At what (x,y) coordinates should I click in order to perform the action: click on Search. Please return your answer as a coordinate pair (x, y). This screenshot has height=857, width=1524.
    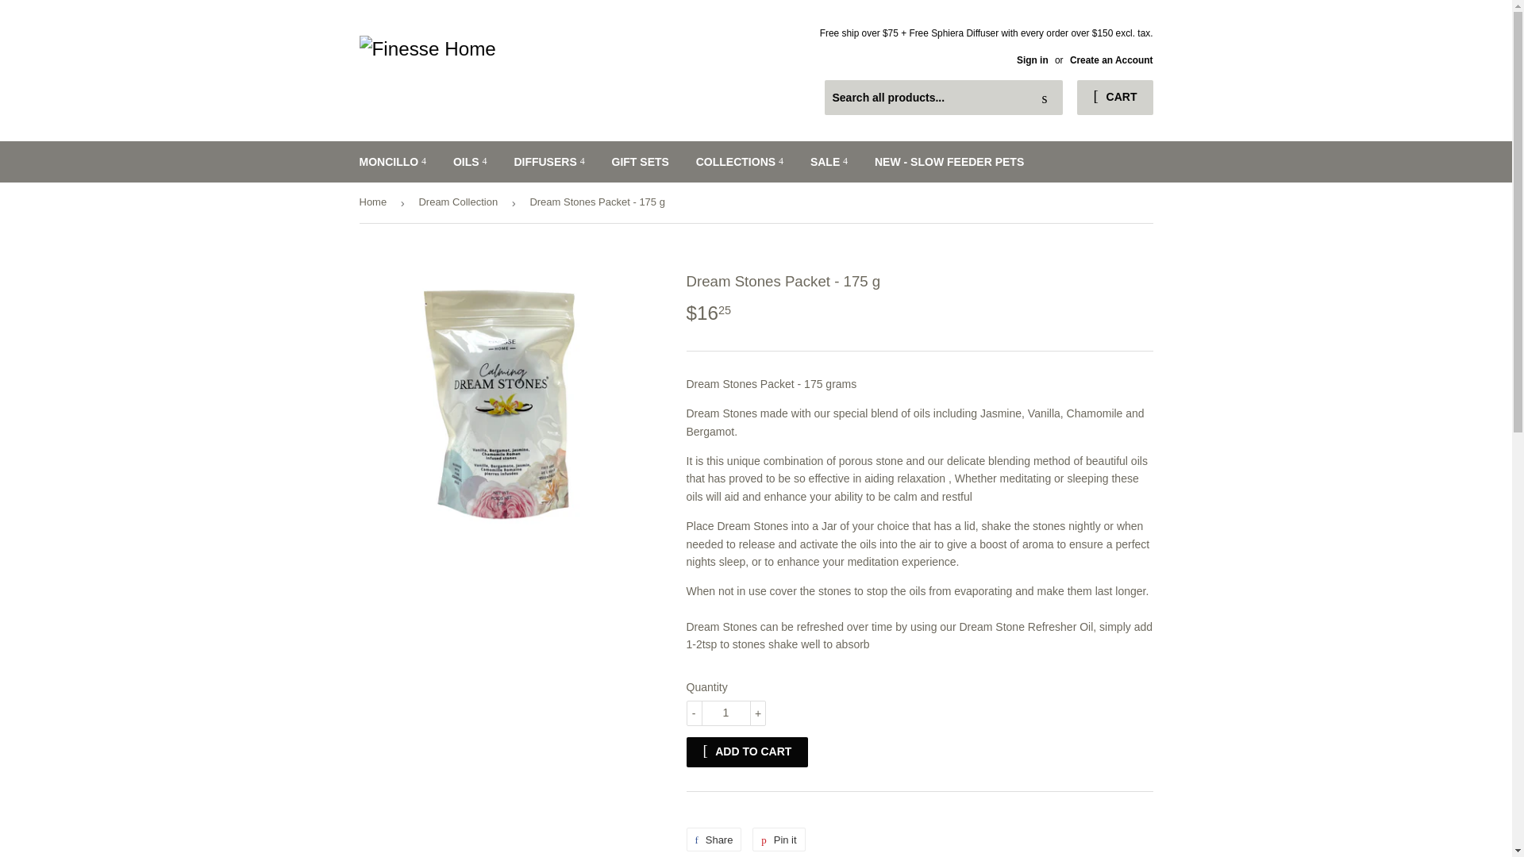
    Looking at the image, I should click on (1045, 98).